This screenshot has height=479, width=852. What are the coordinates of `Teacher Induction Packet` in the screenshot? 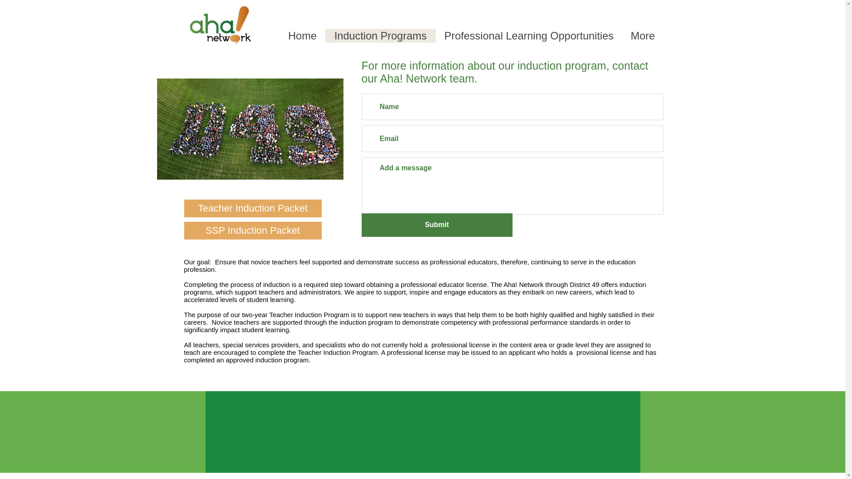 It's located at (252, 208).